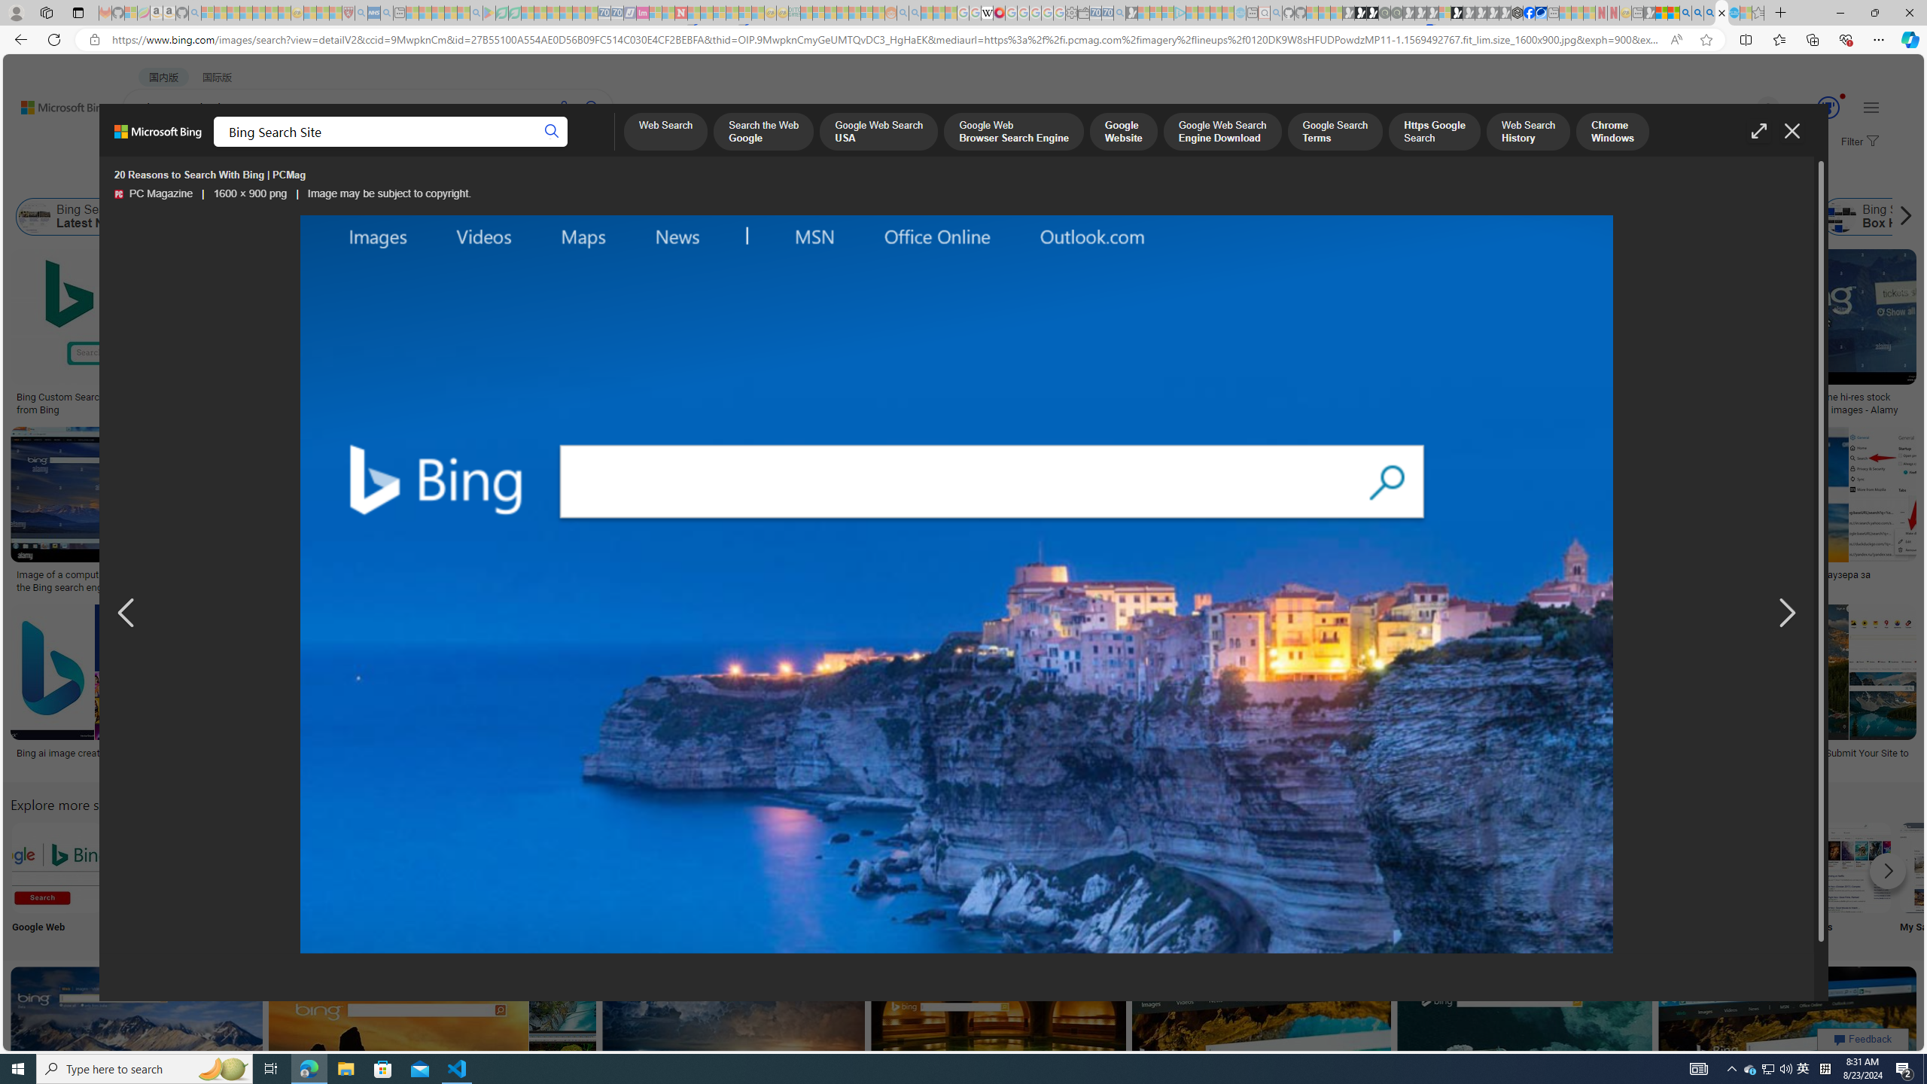 This screenshot has height=1084, width=1927. What do you see at coordinates (322, 512) in the screenshot?
I see `Image Search Bing EngineSave` at bounding box center [322, 512].